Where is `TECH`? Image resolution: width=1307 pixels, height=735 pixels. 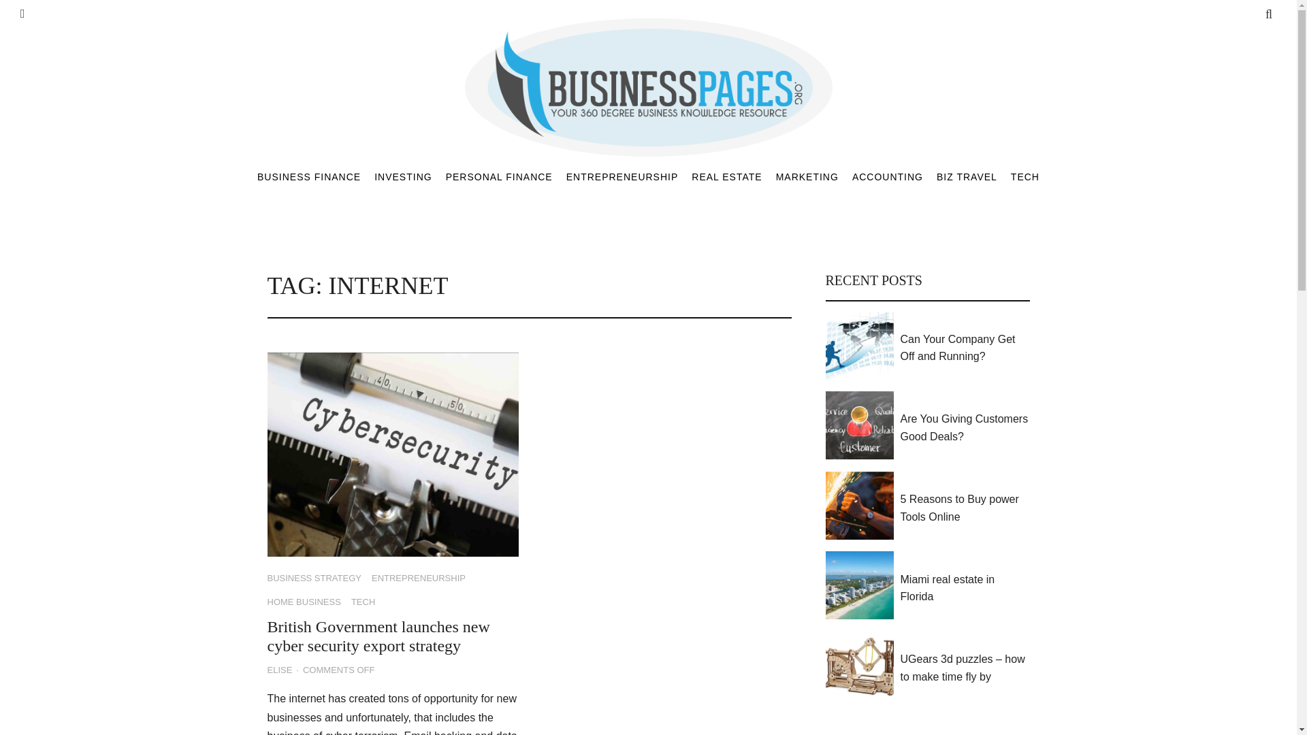 TECH is located at coordinates (1024, 176).